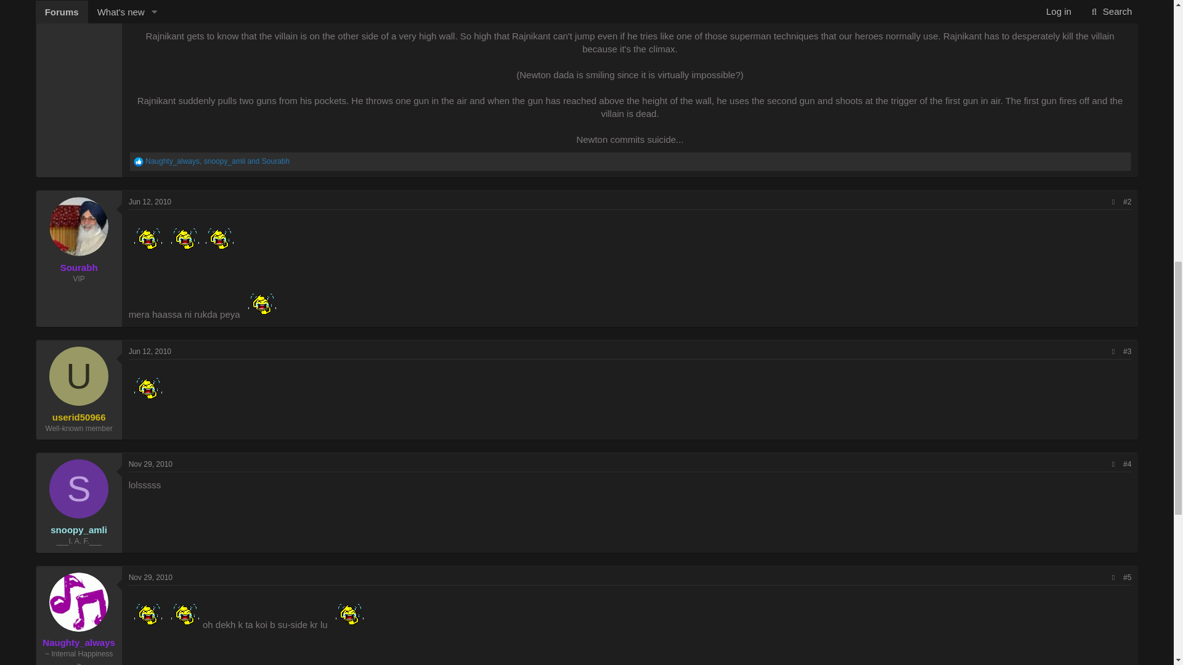 The height and width of the screenshot is (665, 1183). I want to click on Sourabh, so click(79, 267).